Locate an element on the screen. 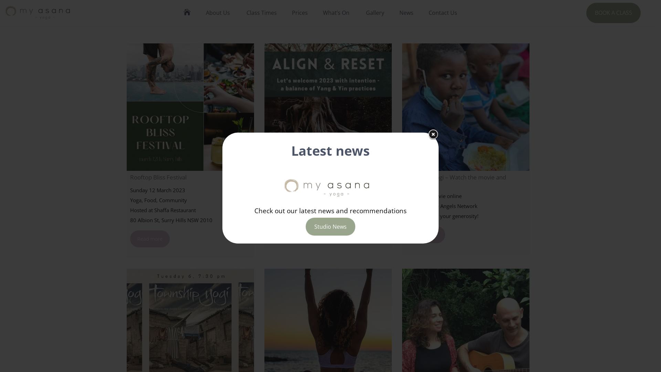 Image resolution: width=661 pixels, height=372 pixels. About Us is located at coordinates (218, 13).